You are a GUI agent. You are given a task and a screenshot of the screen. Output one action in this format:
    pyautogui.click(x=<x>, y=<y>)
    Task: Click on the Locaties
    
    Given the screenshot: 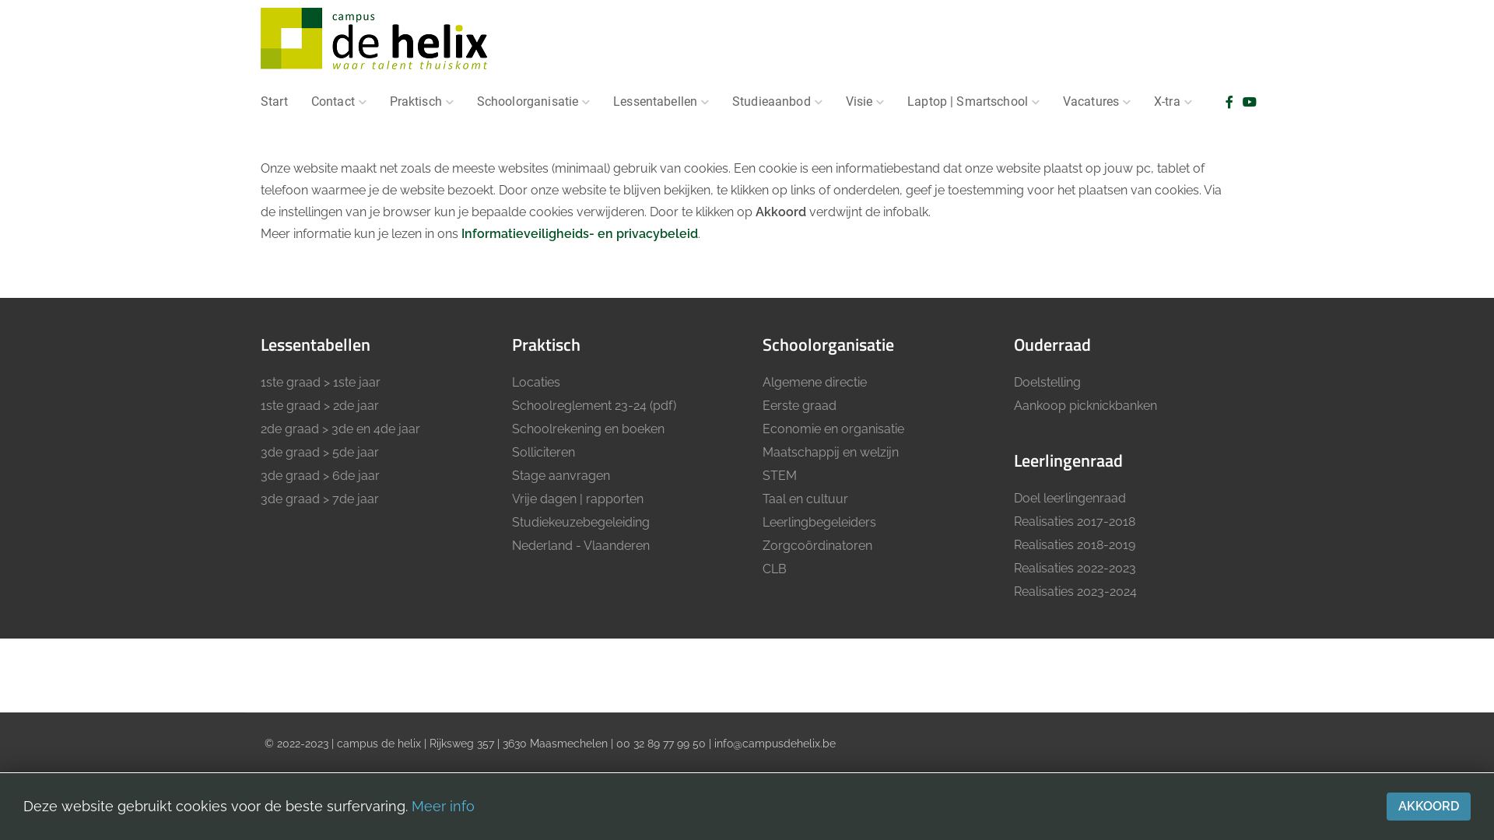 What is the action you would take?
    pyautogui.click(x=622, y=383)
    